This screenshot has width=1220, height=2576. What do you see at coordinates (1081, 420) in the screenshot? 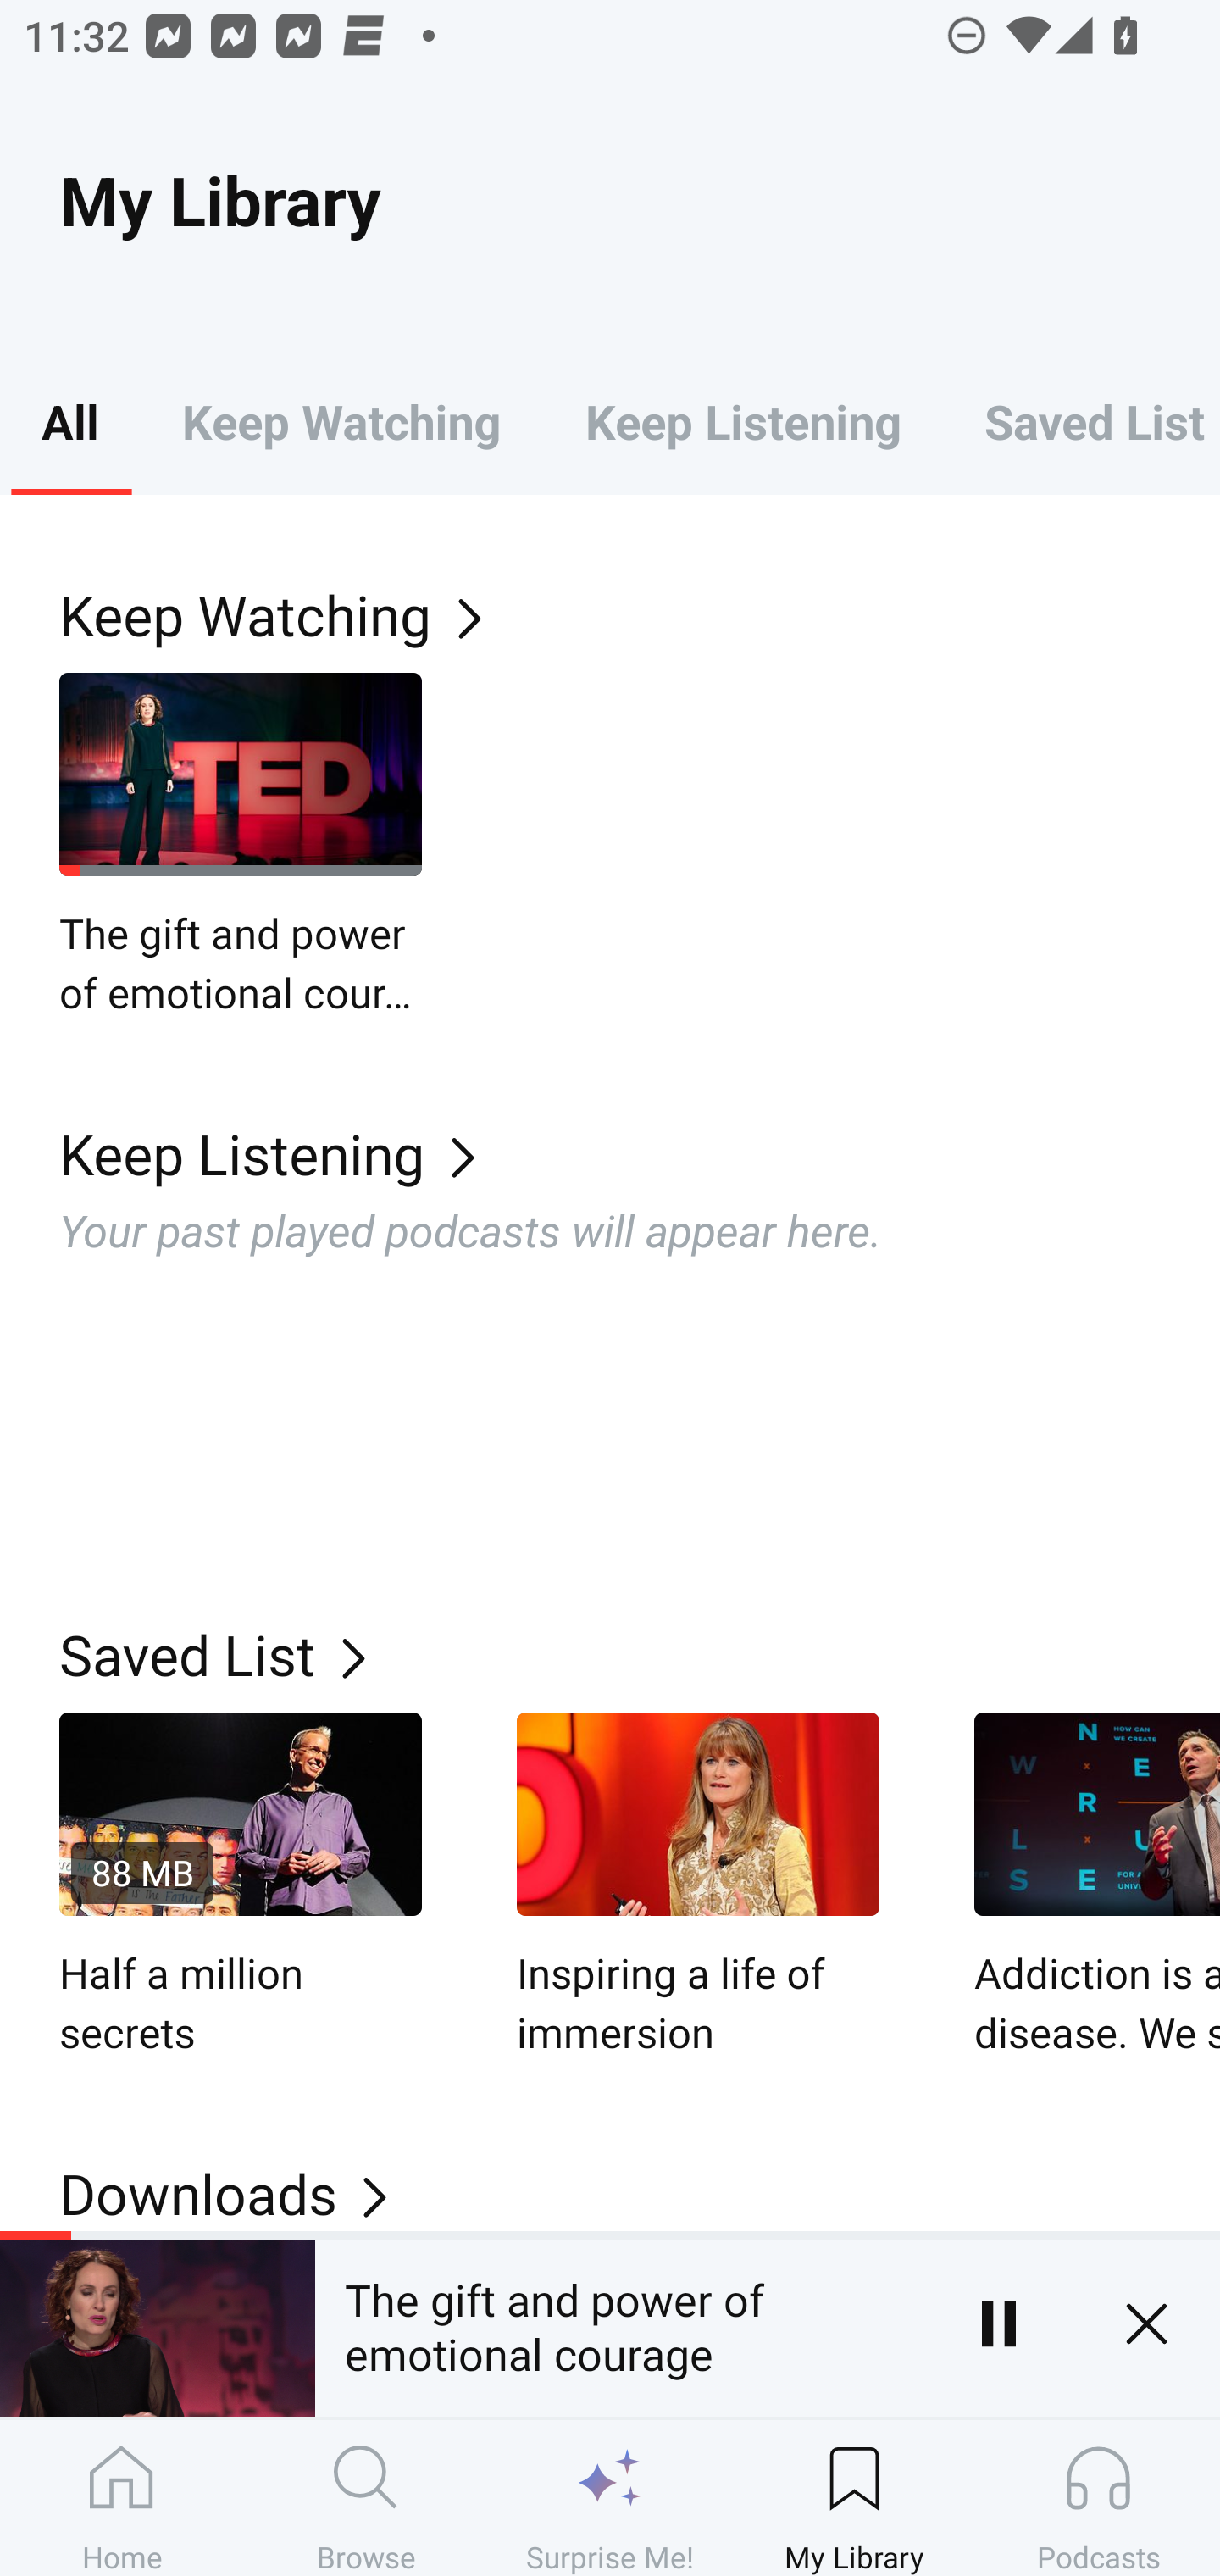
I see `Saved List` at bounding box center [1081, 420].